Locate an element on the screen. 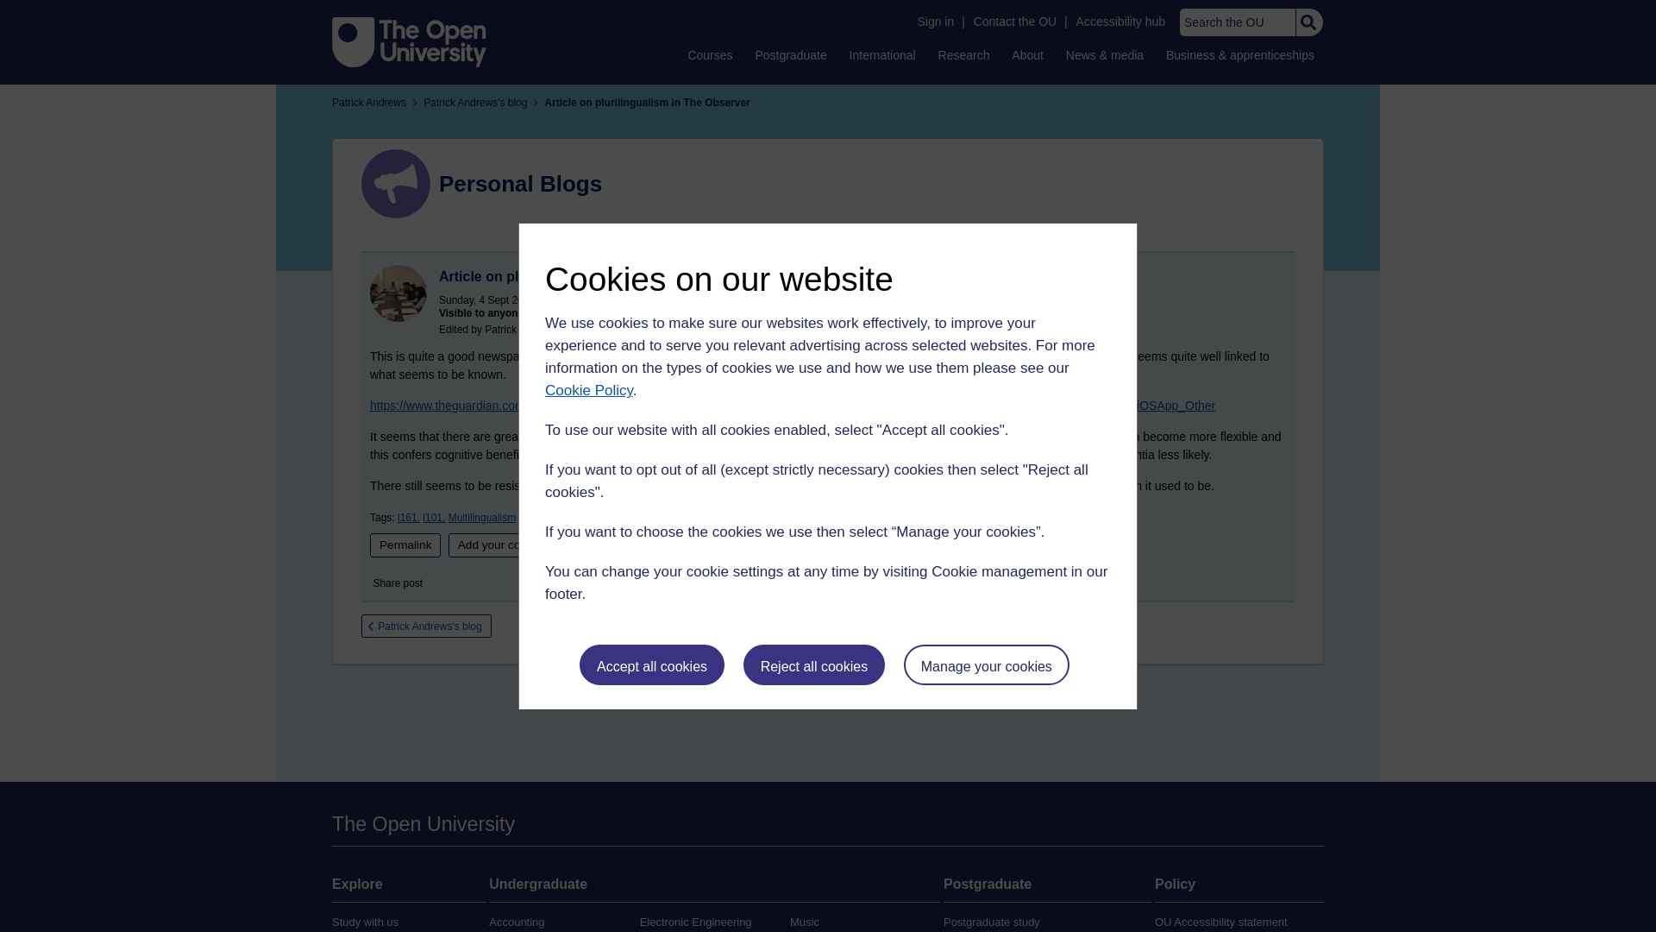 The image size is (1656, 932). The Open University is located at coordinates (409, 41).